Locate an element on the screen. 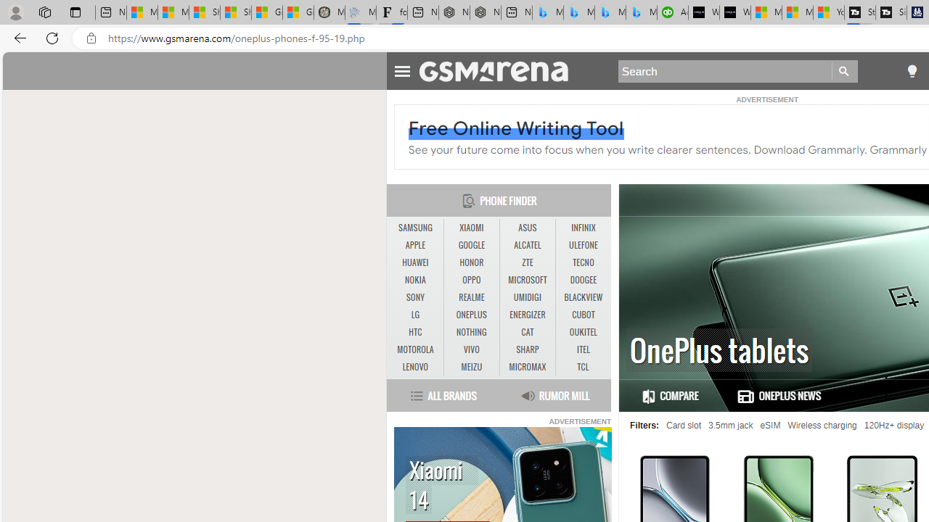 The width and height of the screenshot is (929, 522). VIVO is located at coordinates (472, 350).